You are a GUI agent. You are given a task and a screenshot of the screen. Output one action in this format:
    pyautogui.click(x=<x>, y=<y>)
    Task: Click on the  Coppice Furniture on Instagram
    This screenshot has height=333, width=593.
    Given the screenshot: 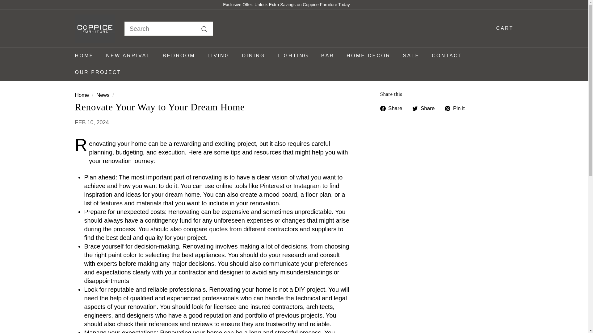 What is the action you would take?
    pyautogui.click(x=503, y=5)
    